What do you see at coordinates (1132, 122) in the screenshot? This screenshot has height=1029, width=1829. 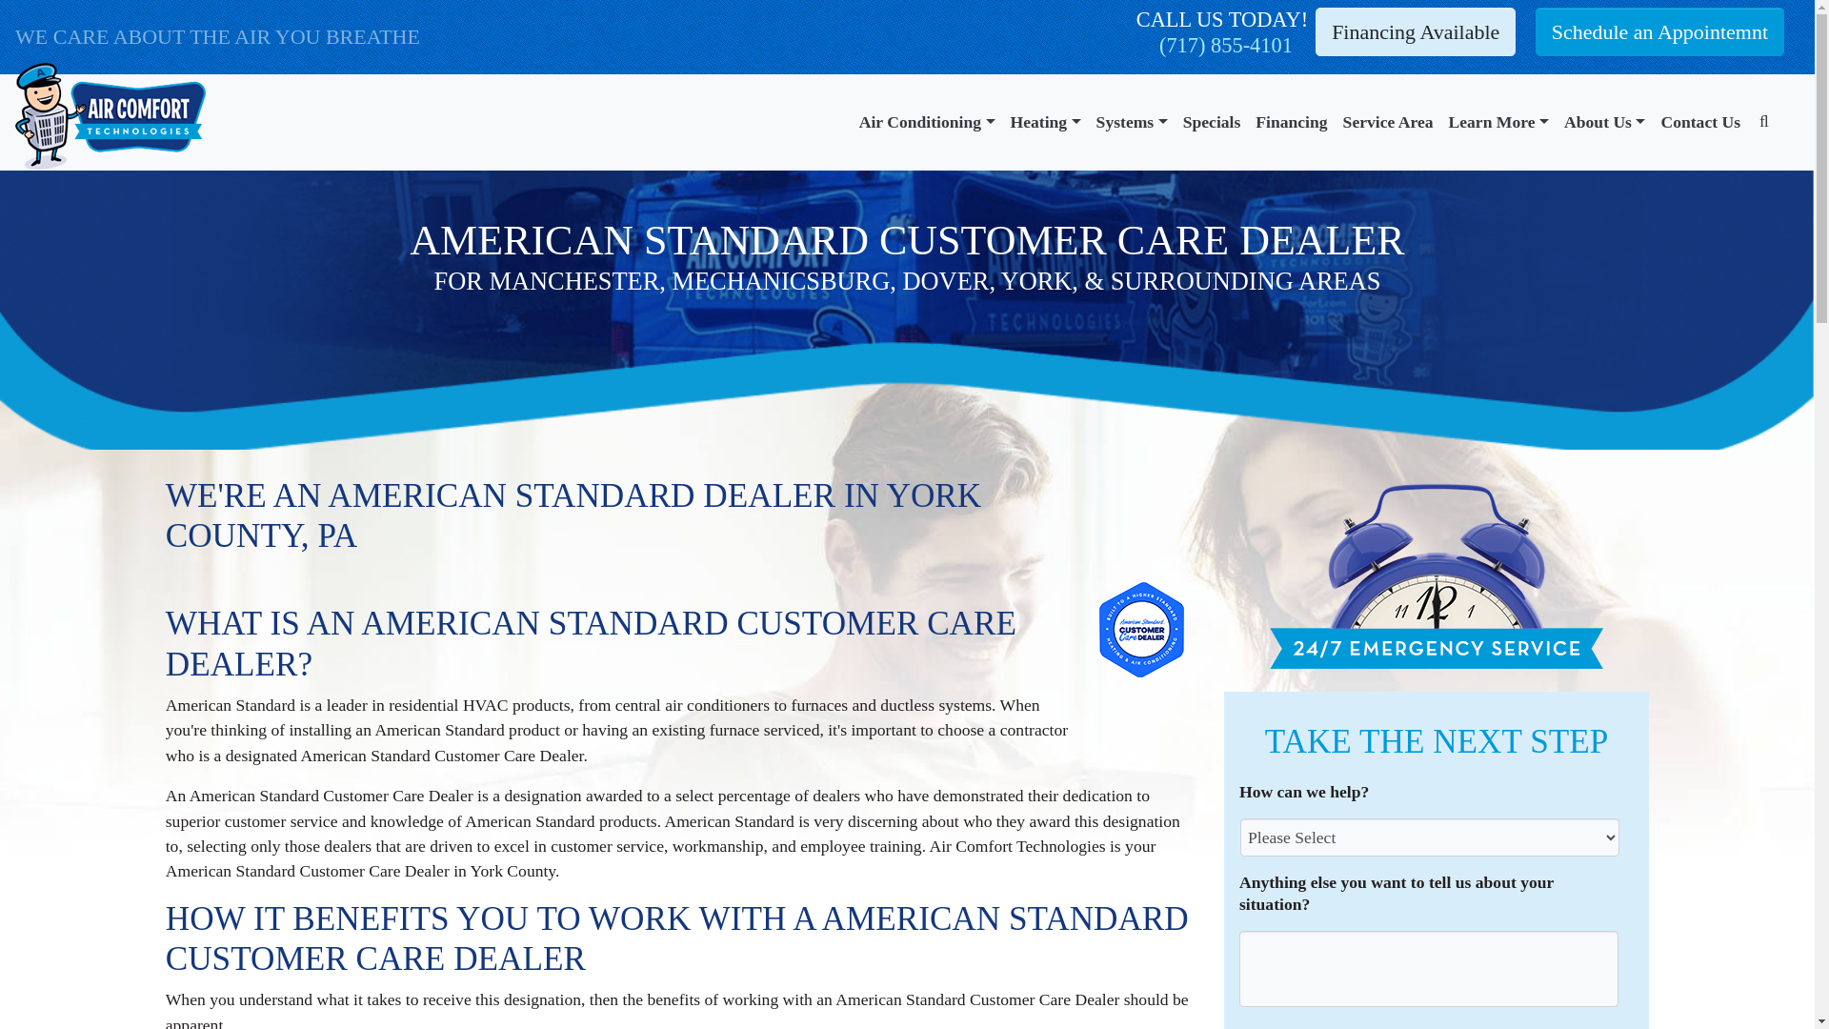 I see `Systems` at bounding box center [1132, 122].